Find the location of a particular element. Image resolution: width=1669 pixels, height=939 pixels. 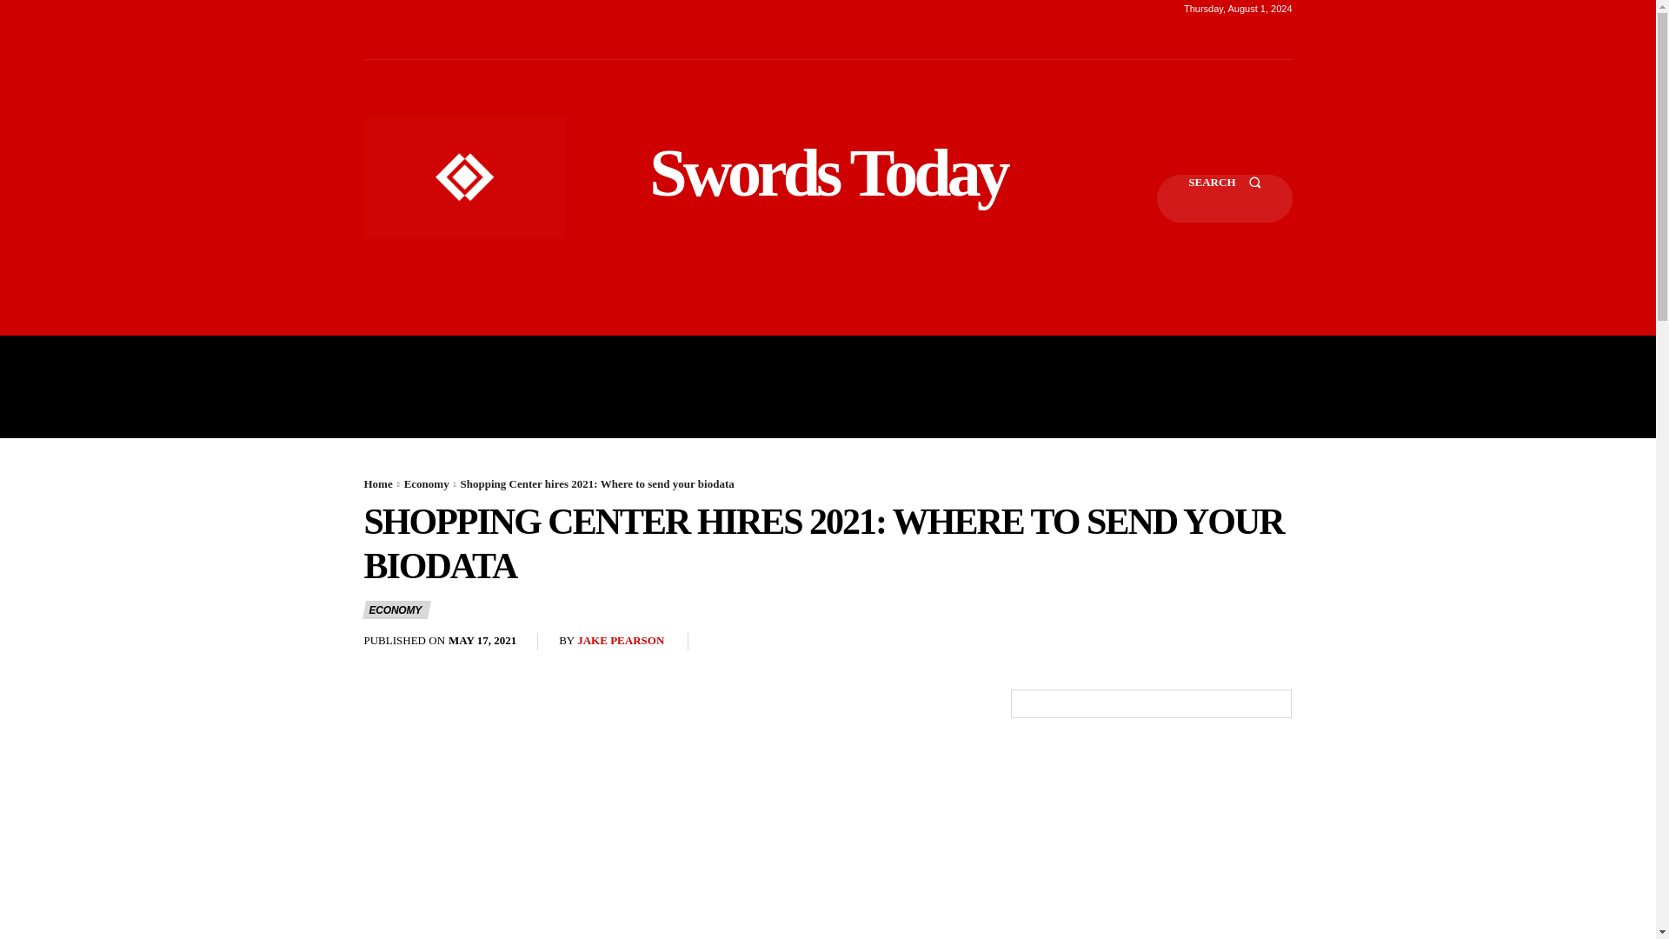

View all posts in Economy is located at coordinates (426, 483).